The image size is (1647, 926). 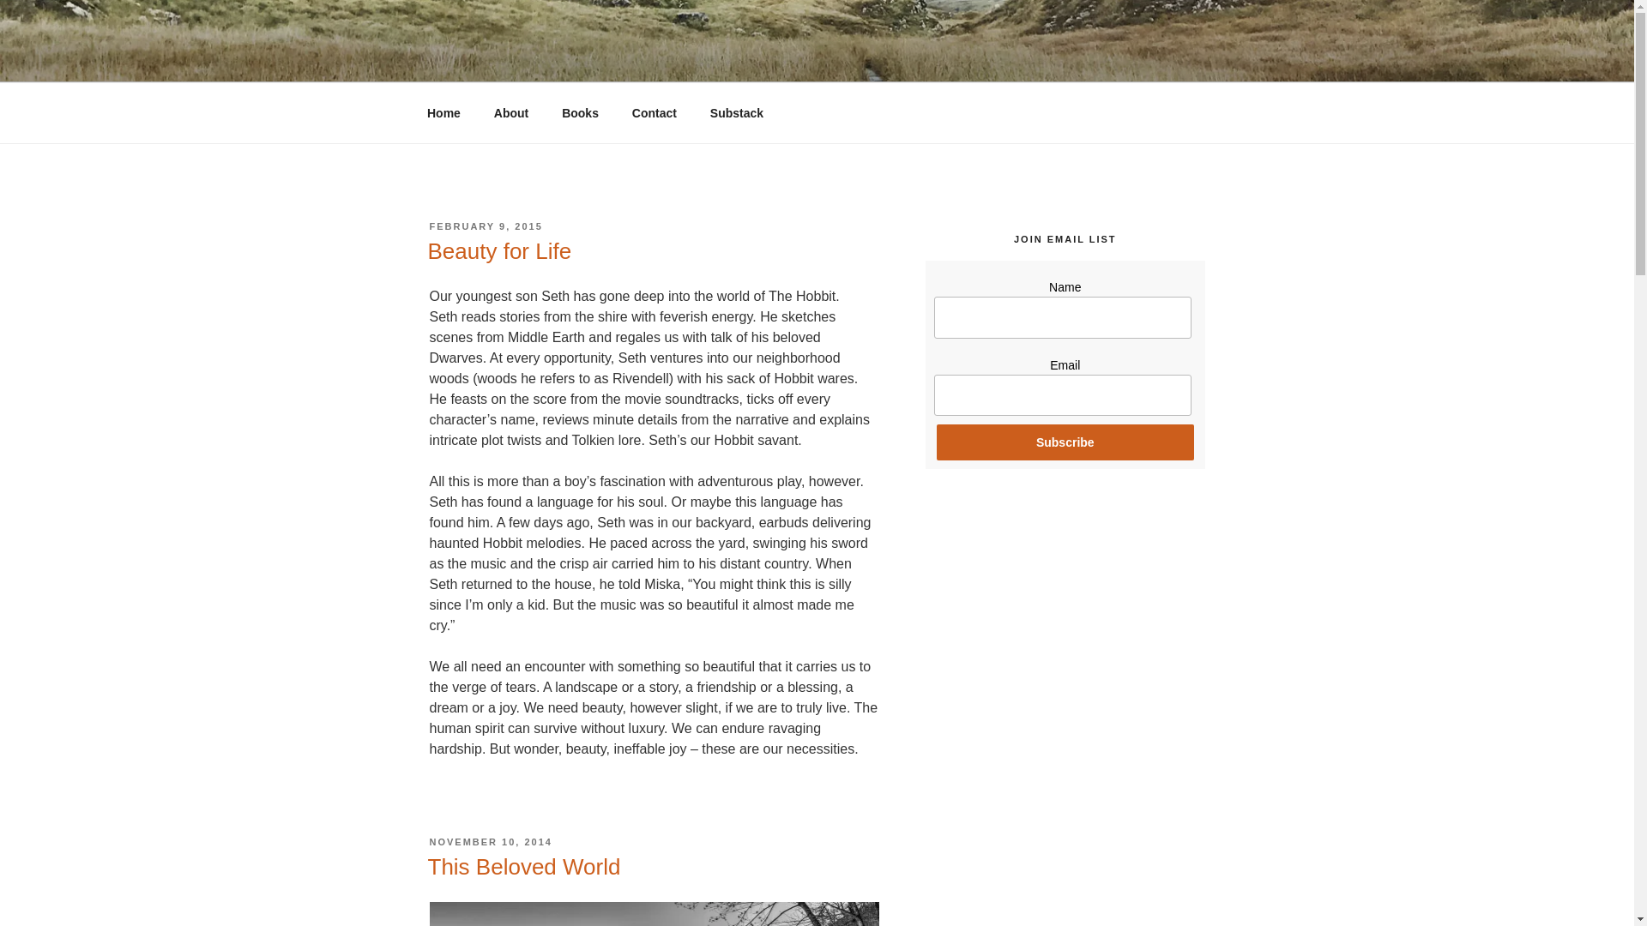 I want to click on FEBRUARY 9, 2015, so click(x=485, y=226).